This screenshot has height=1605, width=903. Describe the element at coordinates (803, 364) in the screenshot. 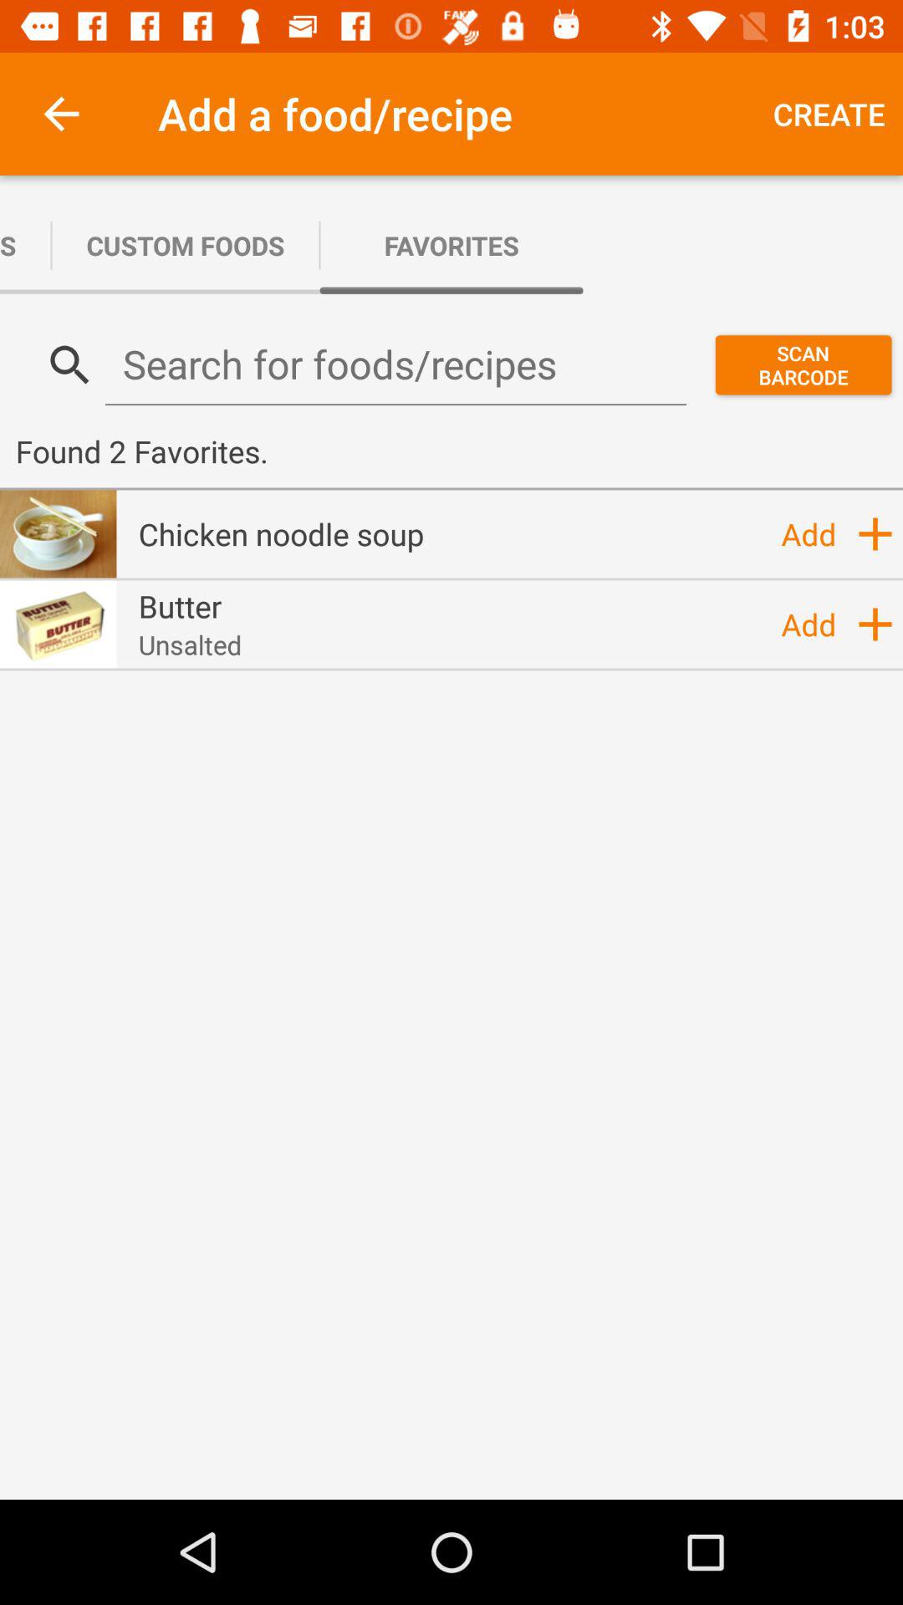

I see `tap icon below the create item` at that location.